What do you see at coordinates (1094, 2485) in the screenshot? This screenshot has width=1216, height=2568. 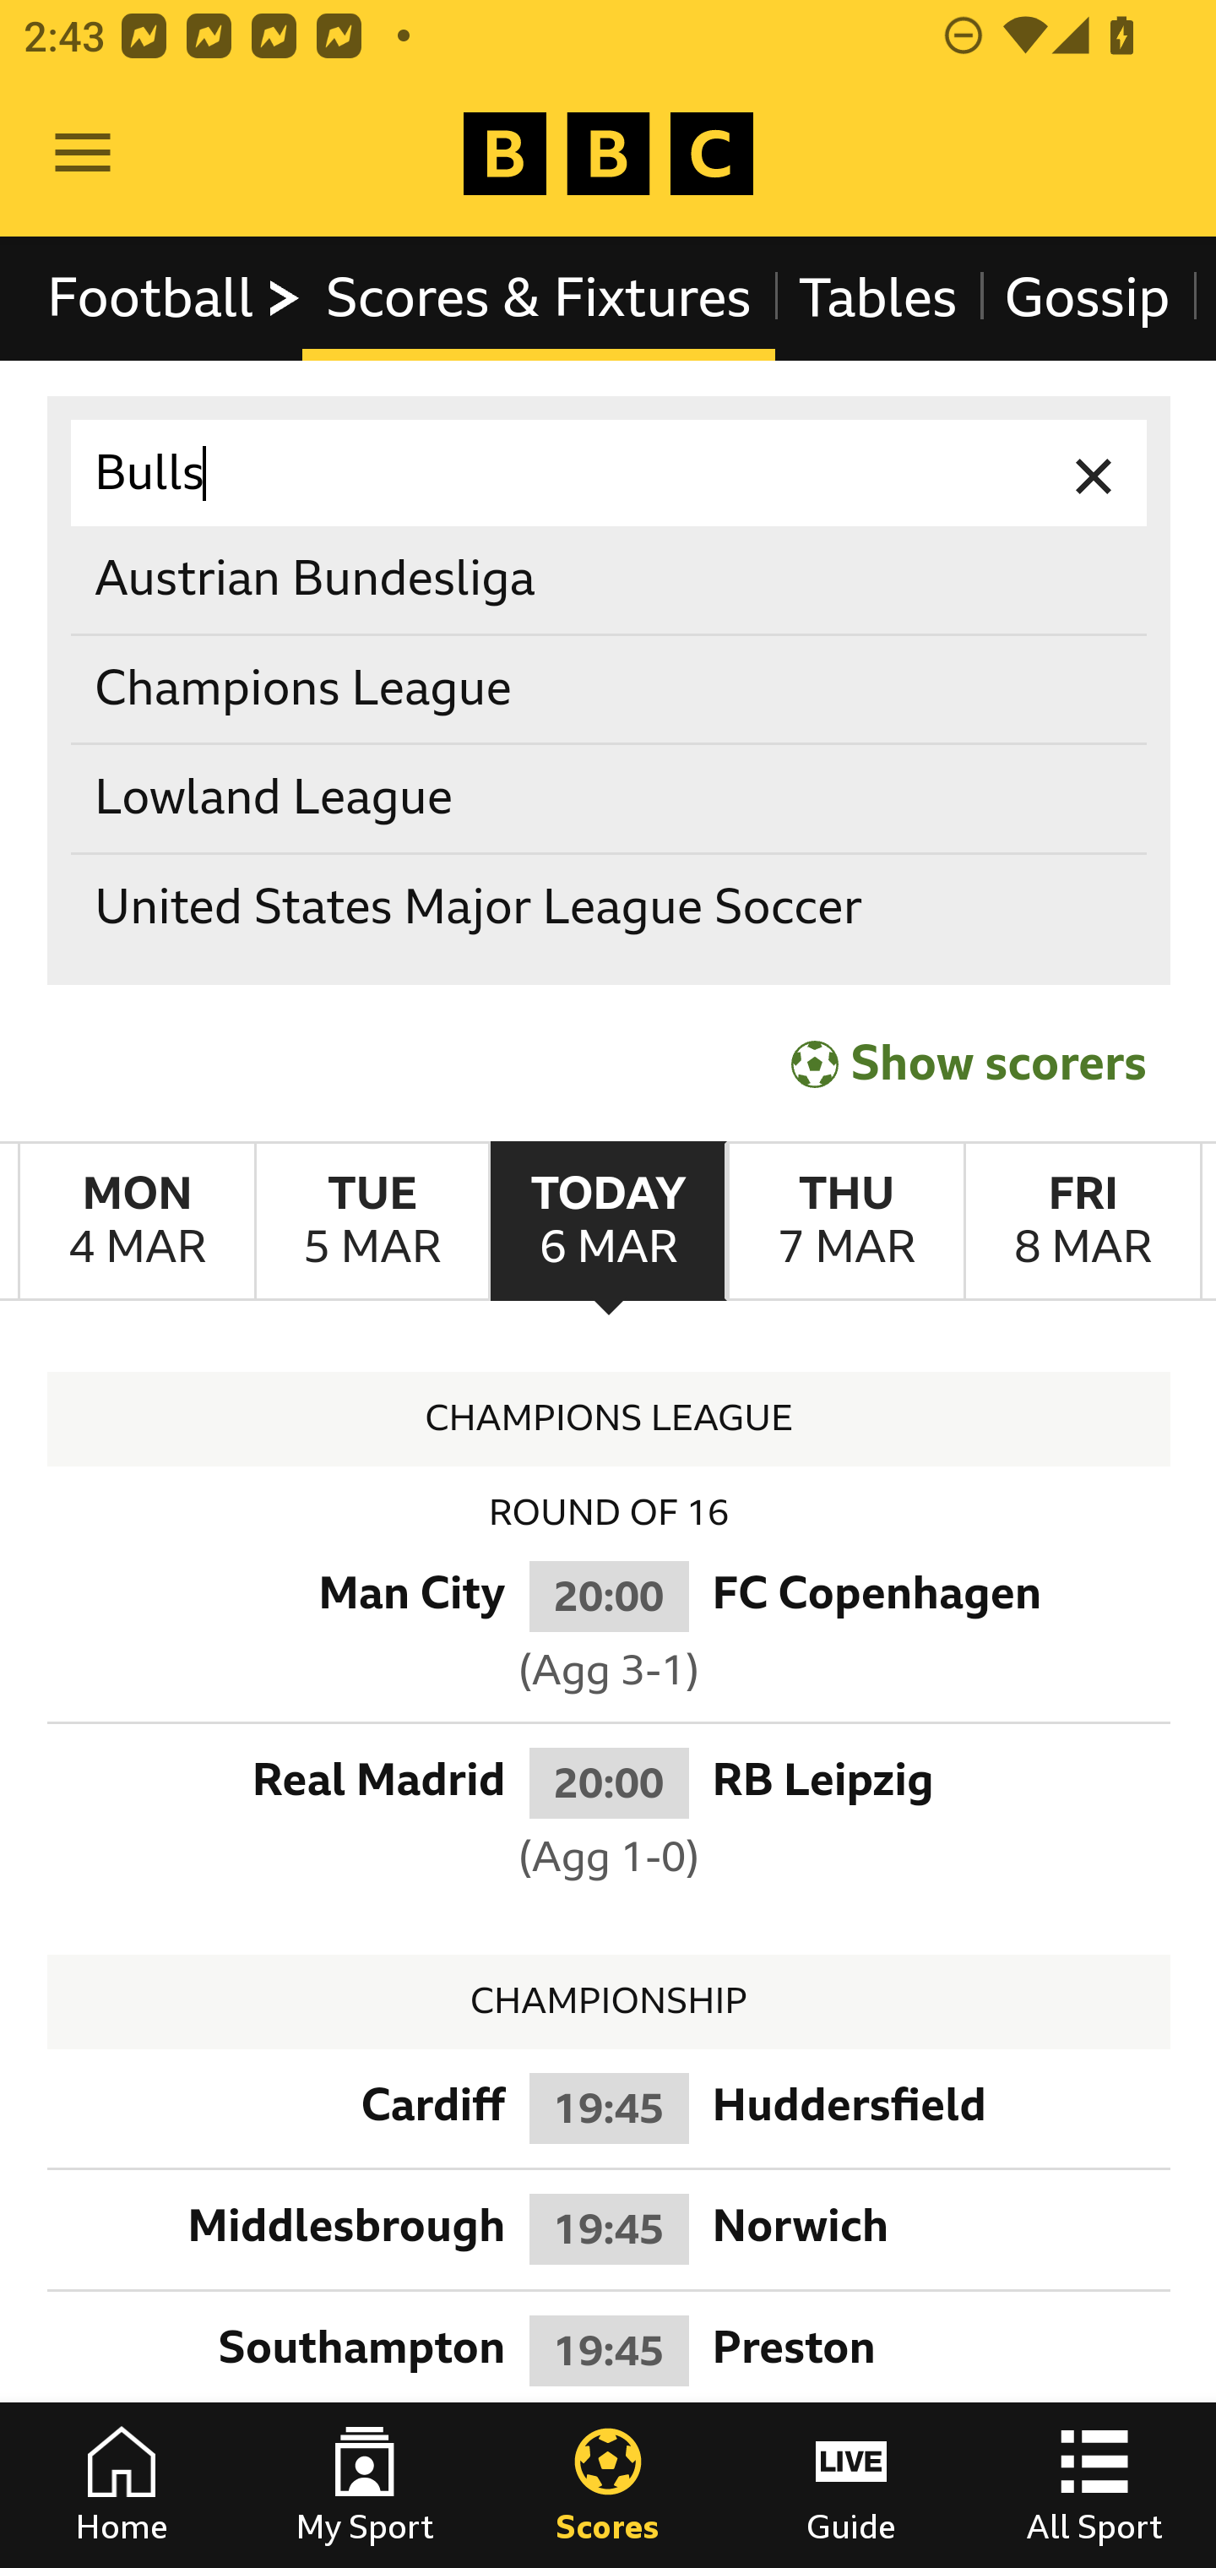 I see `All Sport` at bounding box center [1094, 2485].